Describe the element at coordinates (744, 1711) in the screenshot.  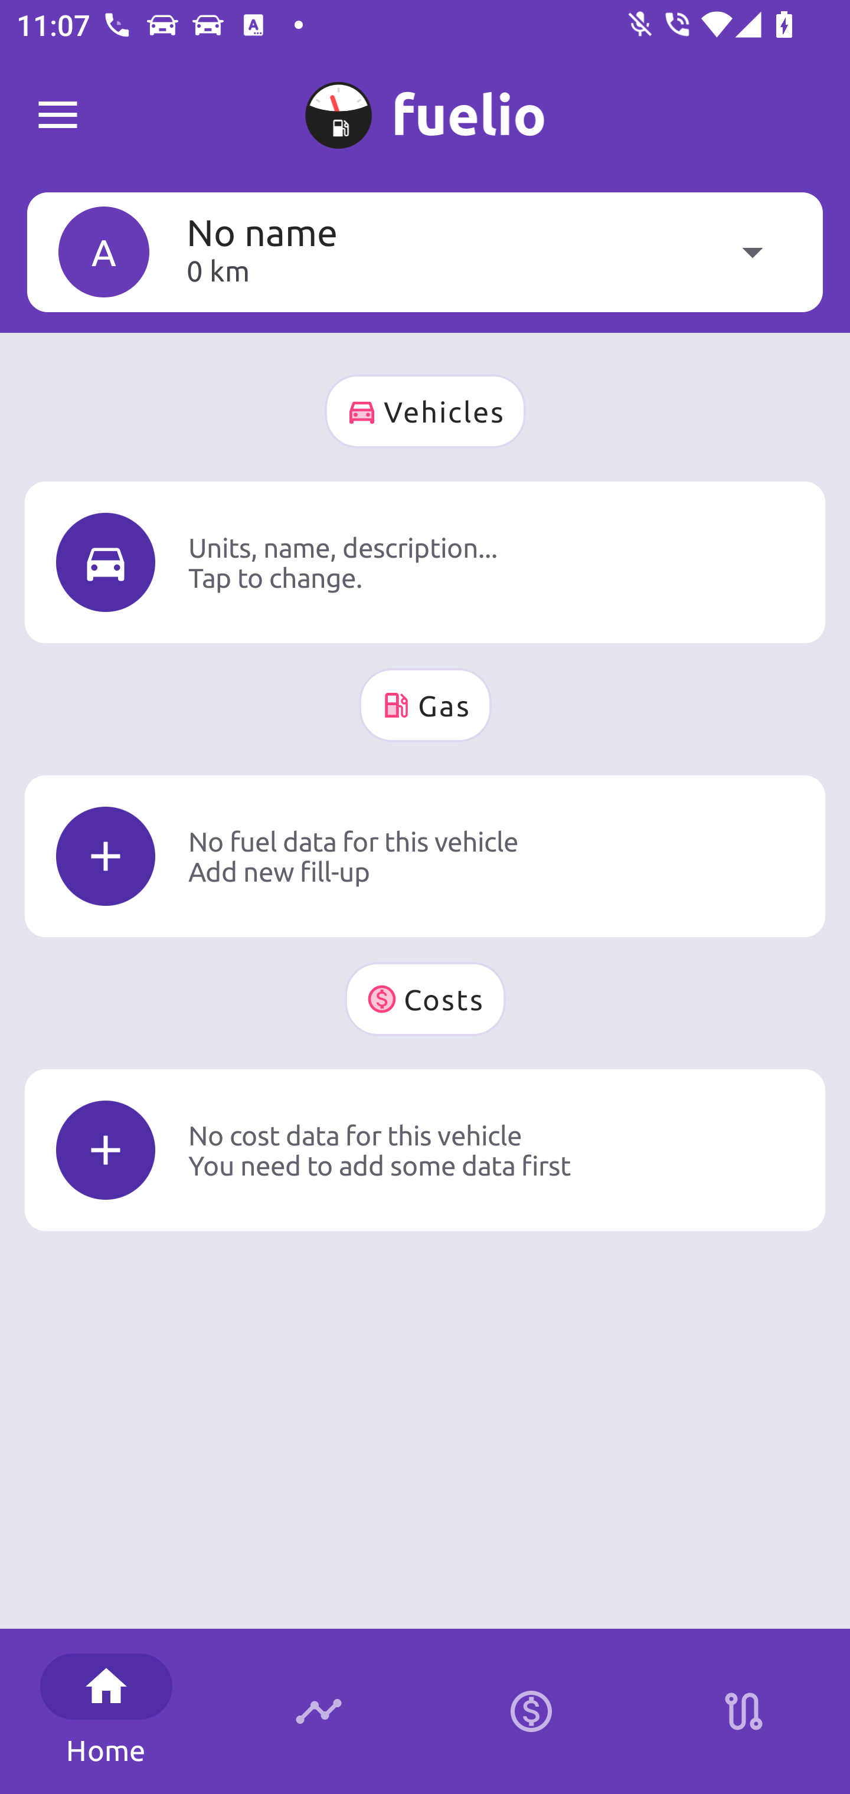
I see `Stations on route` at that location.